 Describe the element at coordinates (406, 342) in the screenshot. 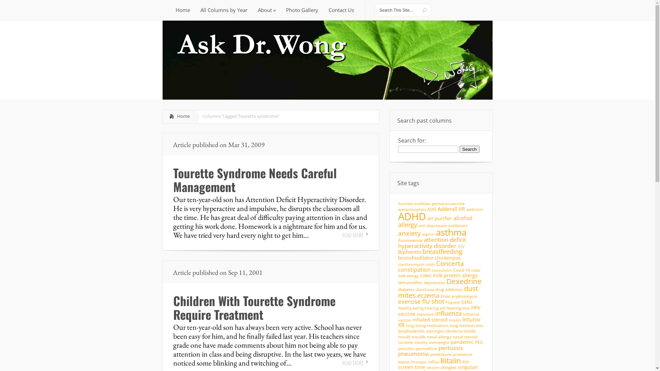

I see `nicotine` at that location.